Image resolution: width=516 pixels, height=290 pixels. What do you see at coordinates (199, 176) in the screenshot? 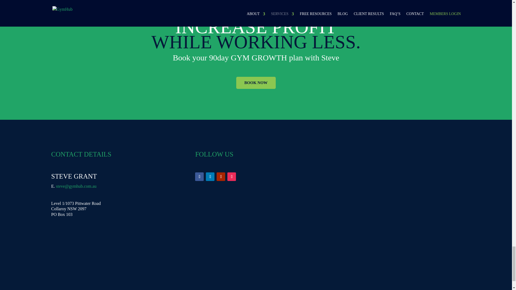
I see `Follow on Facebook` at bounding box center [199, 176].